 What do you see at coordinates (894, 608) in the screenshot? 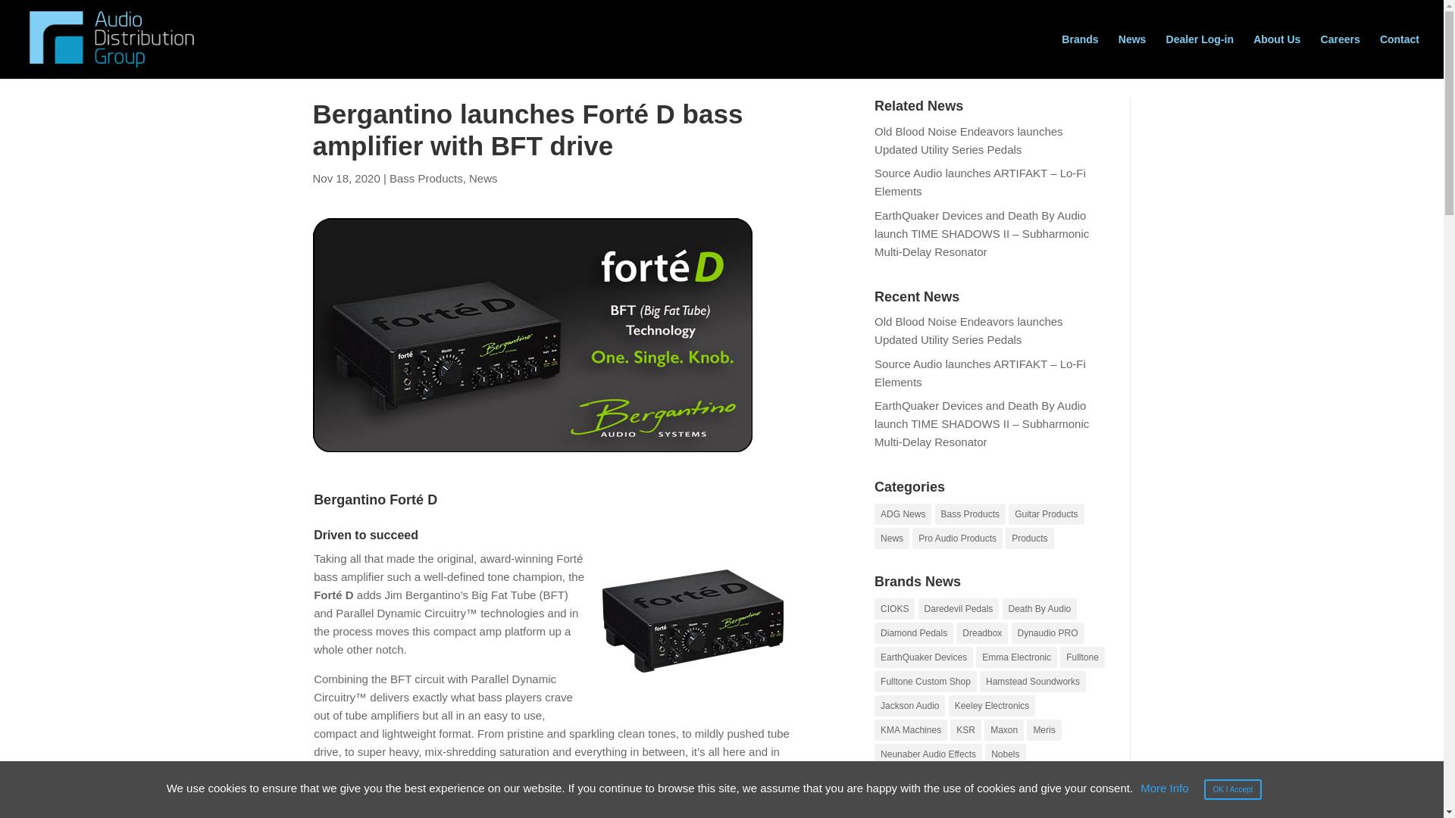
I see `CIOKS` at bounding box center [894, 608].